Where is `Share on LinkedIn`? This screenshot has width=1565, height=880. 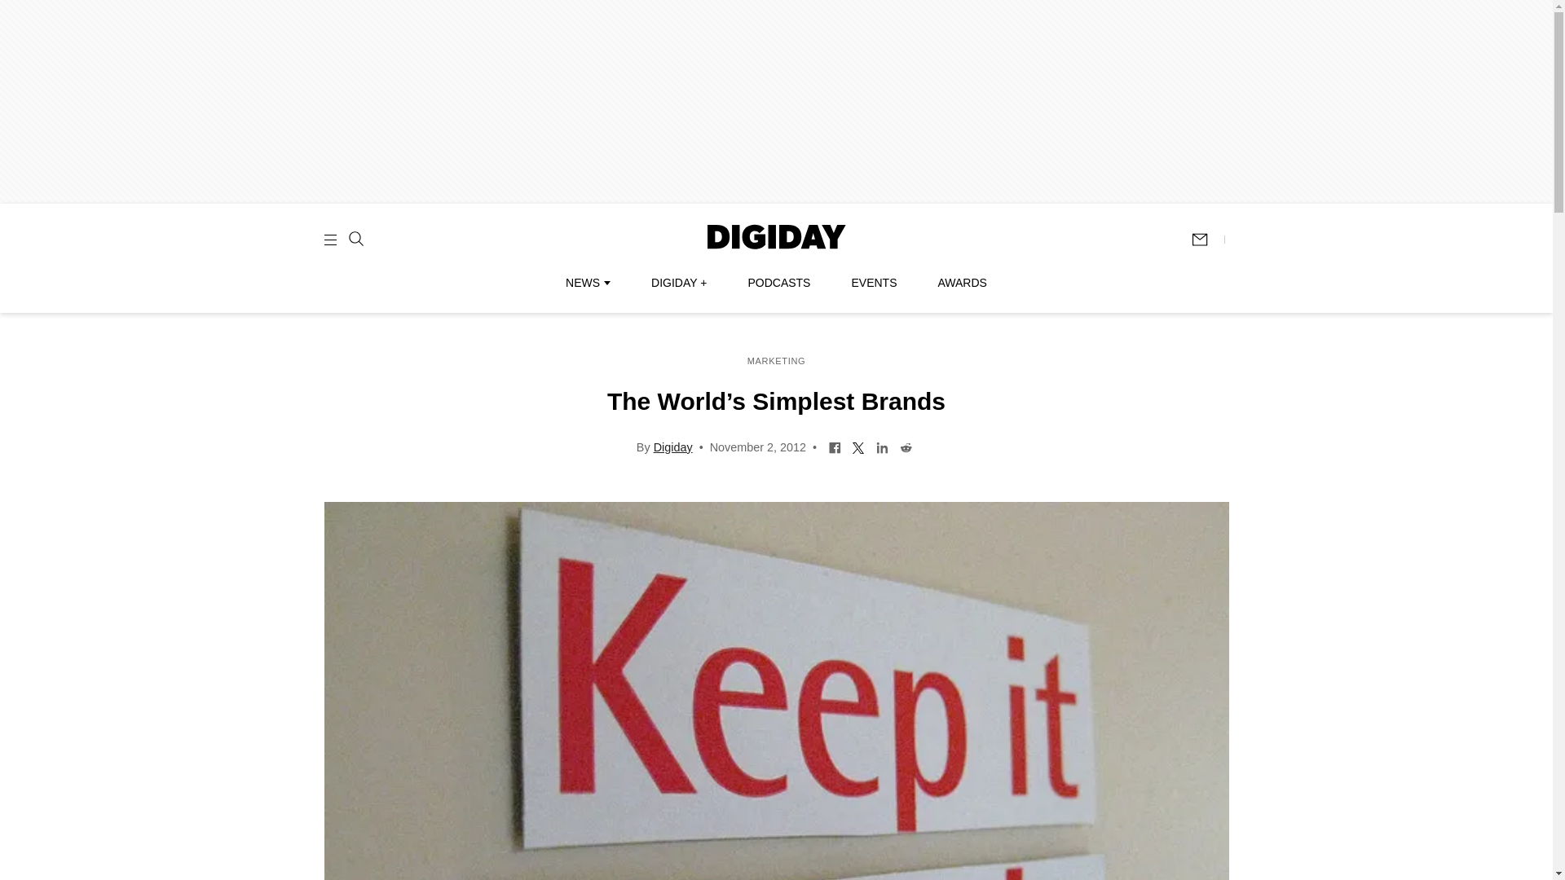 Share on LinkedIn is located at coordinates (882, 447).